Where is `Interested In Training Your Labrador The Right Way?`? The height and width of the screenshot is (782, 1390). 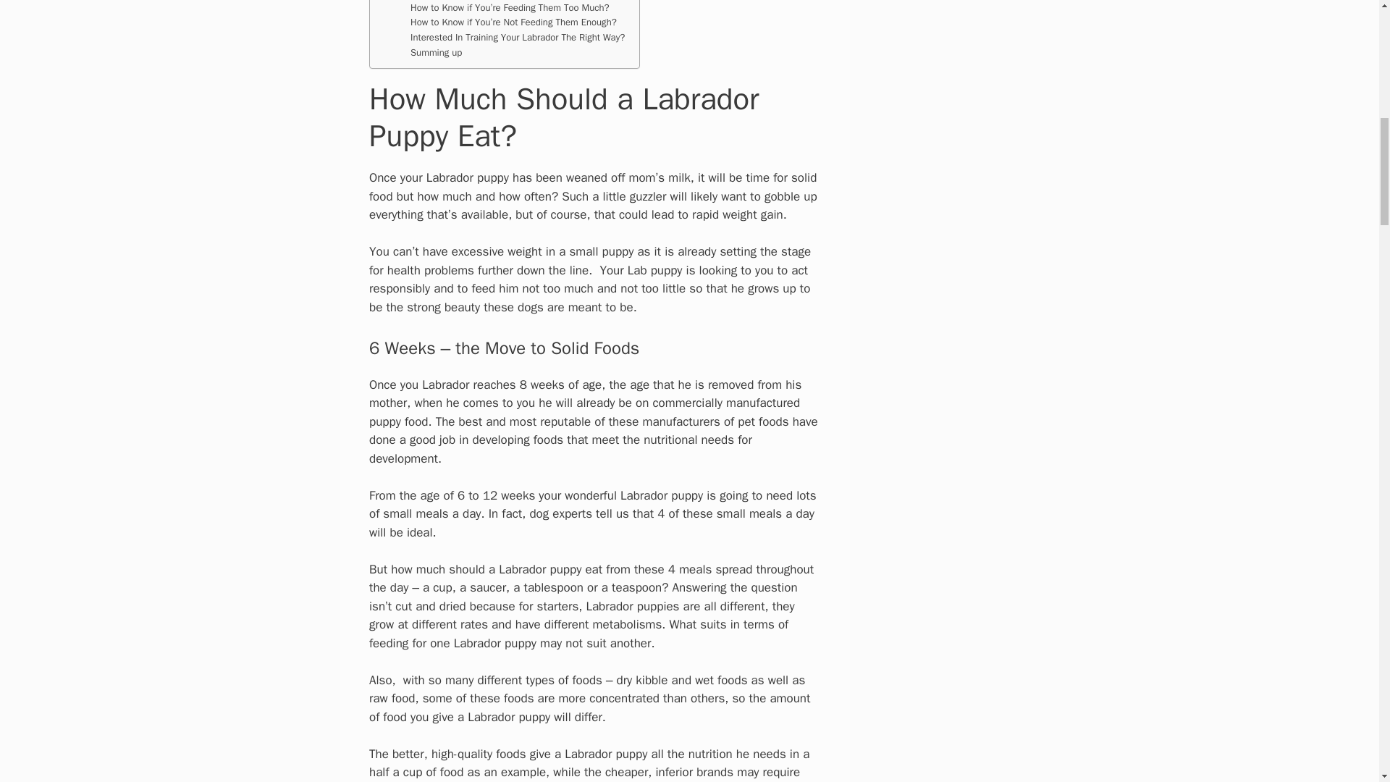 Interested In Training Your Labrador The Right Way? is located at coordinates (517, 38).